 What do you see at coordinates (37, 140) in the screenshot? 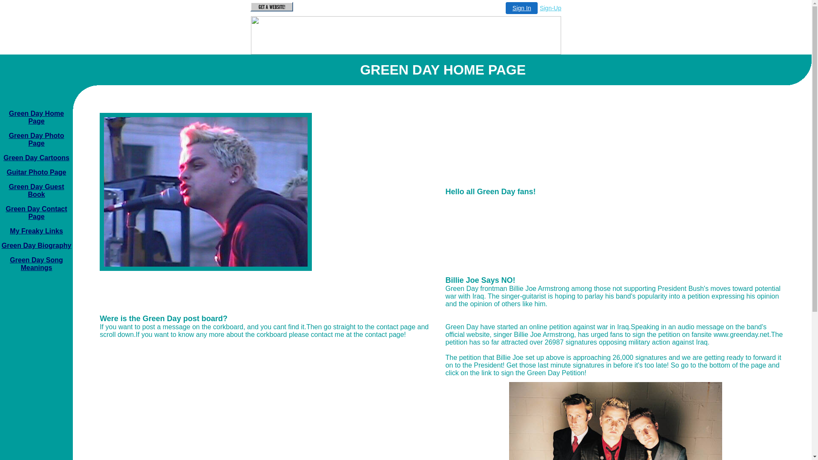
I see `Green Day Photo Page` at bounding box center [37, 140].